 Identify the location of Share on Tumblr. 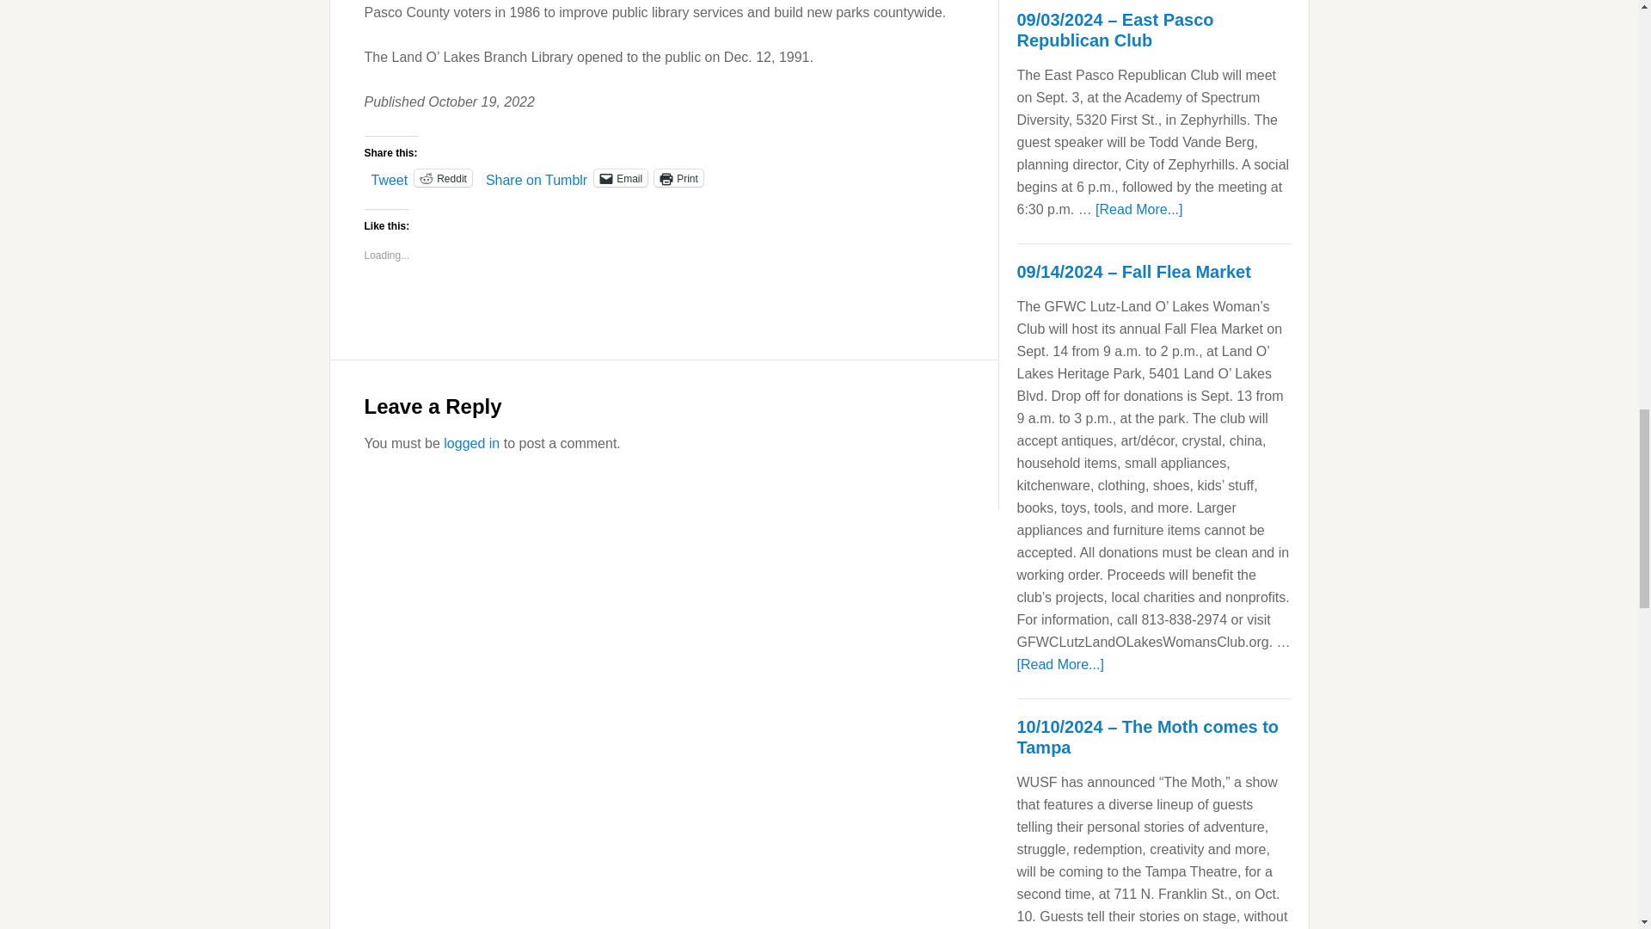
(537, 176).